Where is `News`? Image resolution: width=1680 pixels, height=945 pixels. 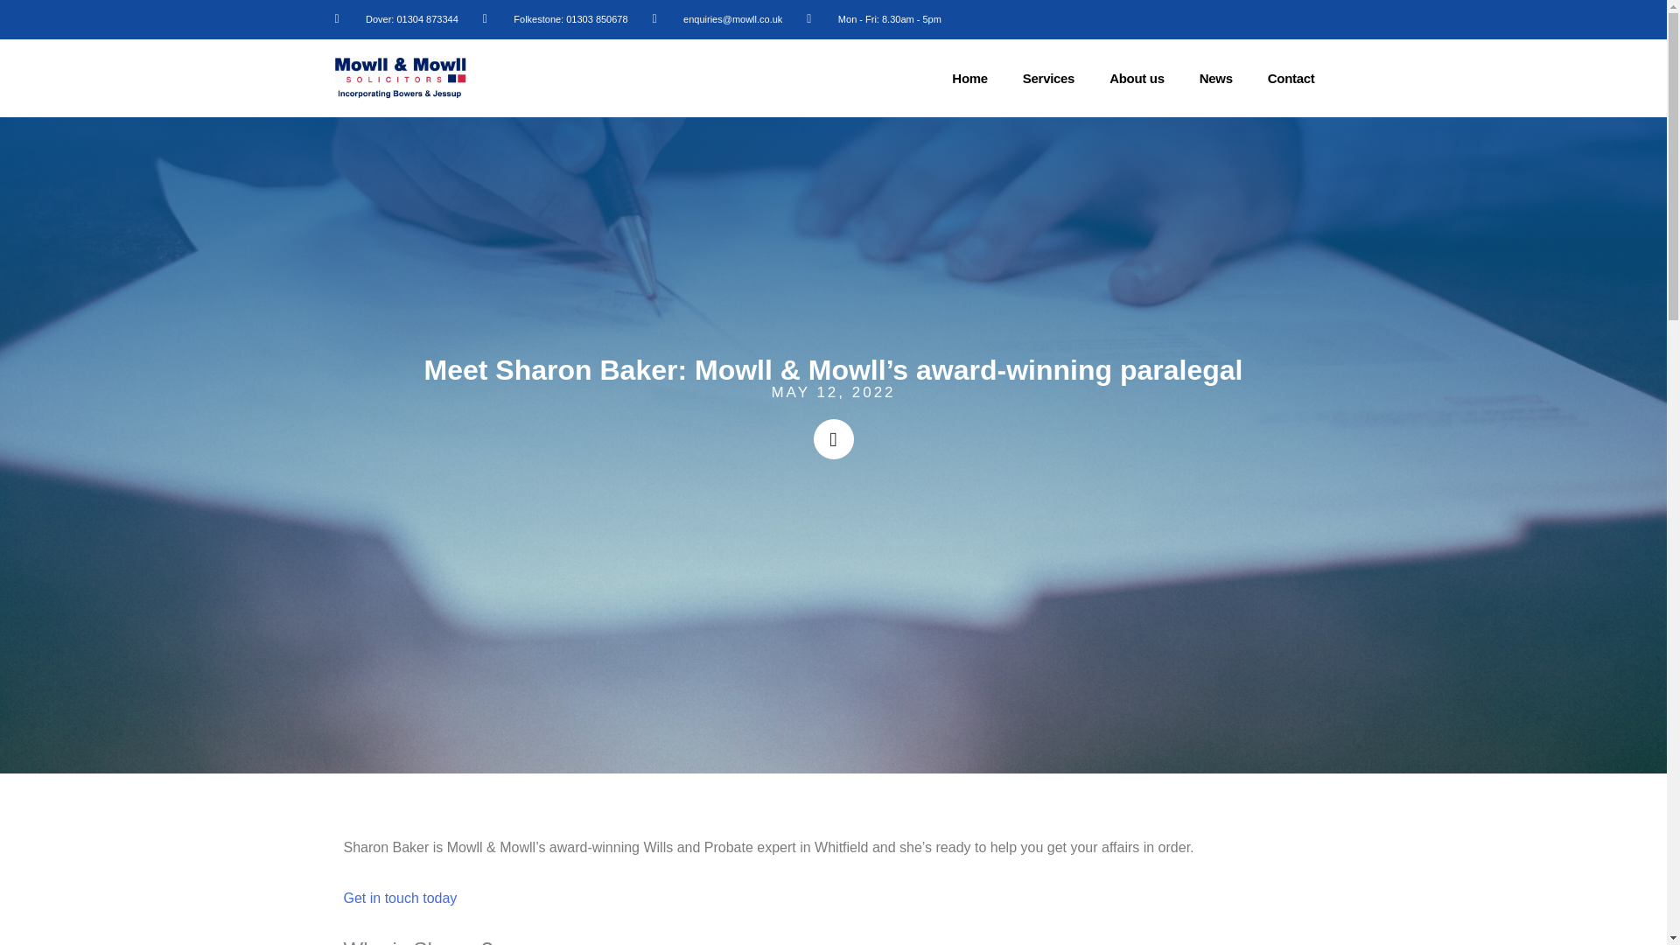 News is located at coordinates (1216, 77).